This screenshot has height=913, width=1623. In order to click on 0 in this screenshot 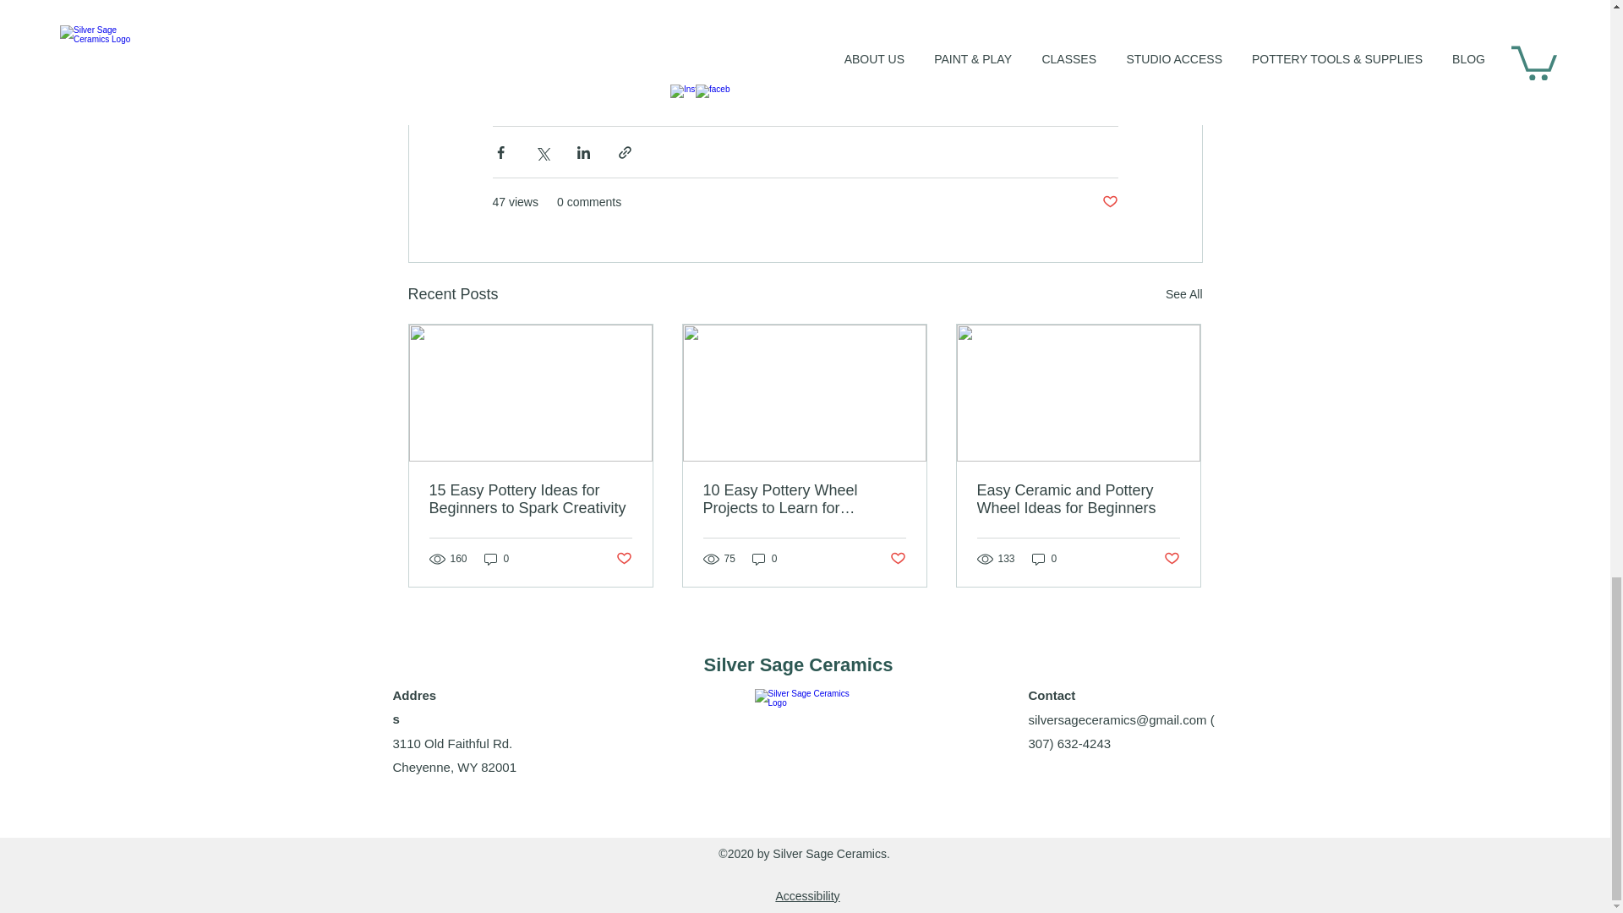, I will do `click(764, 559)`.